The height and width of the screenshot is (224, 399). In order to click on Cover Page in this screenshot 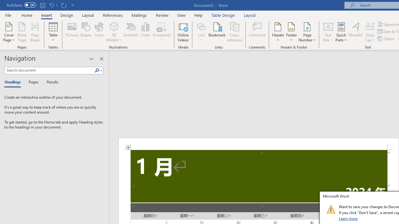, I will do `click(9, 32)`.